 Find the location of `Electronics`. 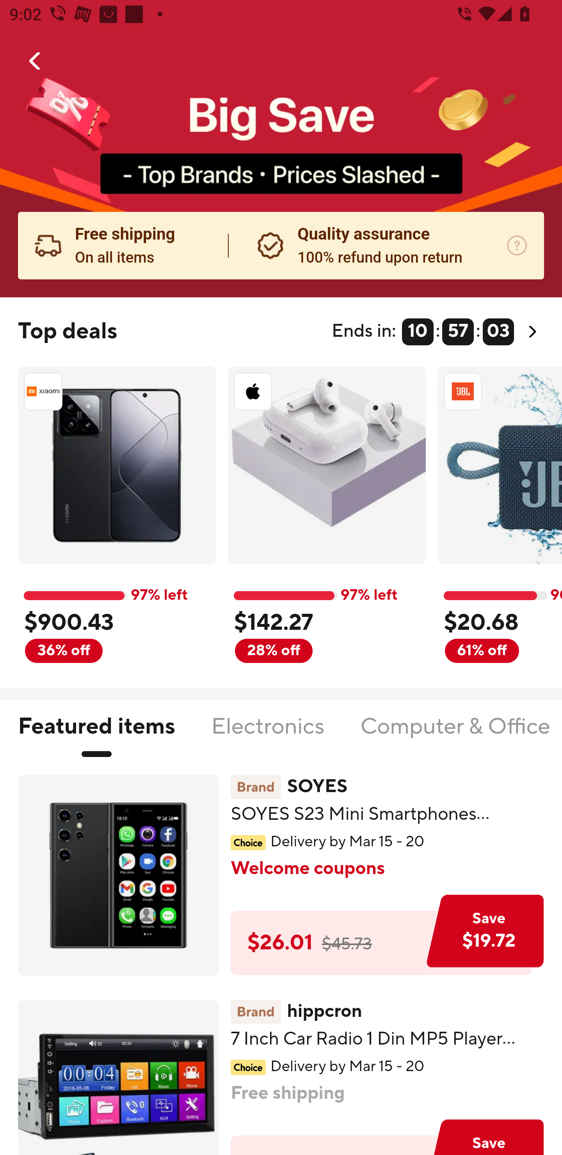

Electronics is located at coordinates (268, 734).